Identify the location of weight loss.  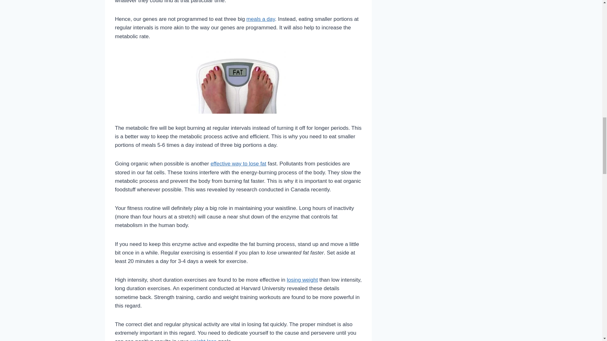
(203, 340).